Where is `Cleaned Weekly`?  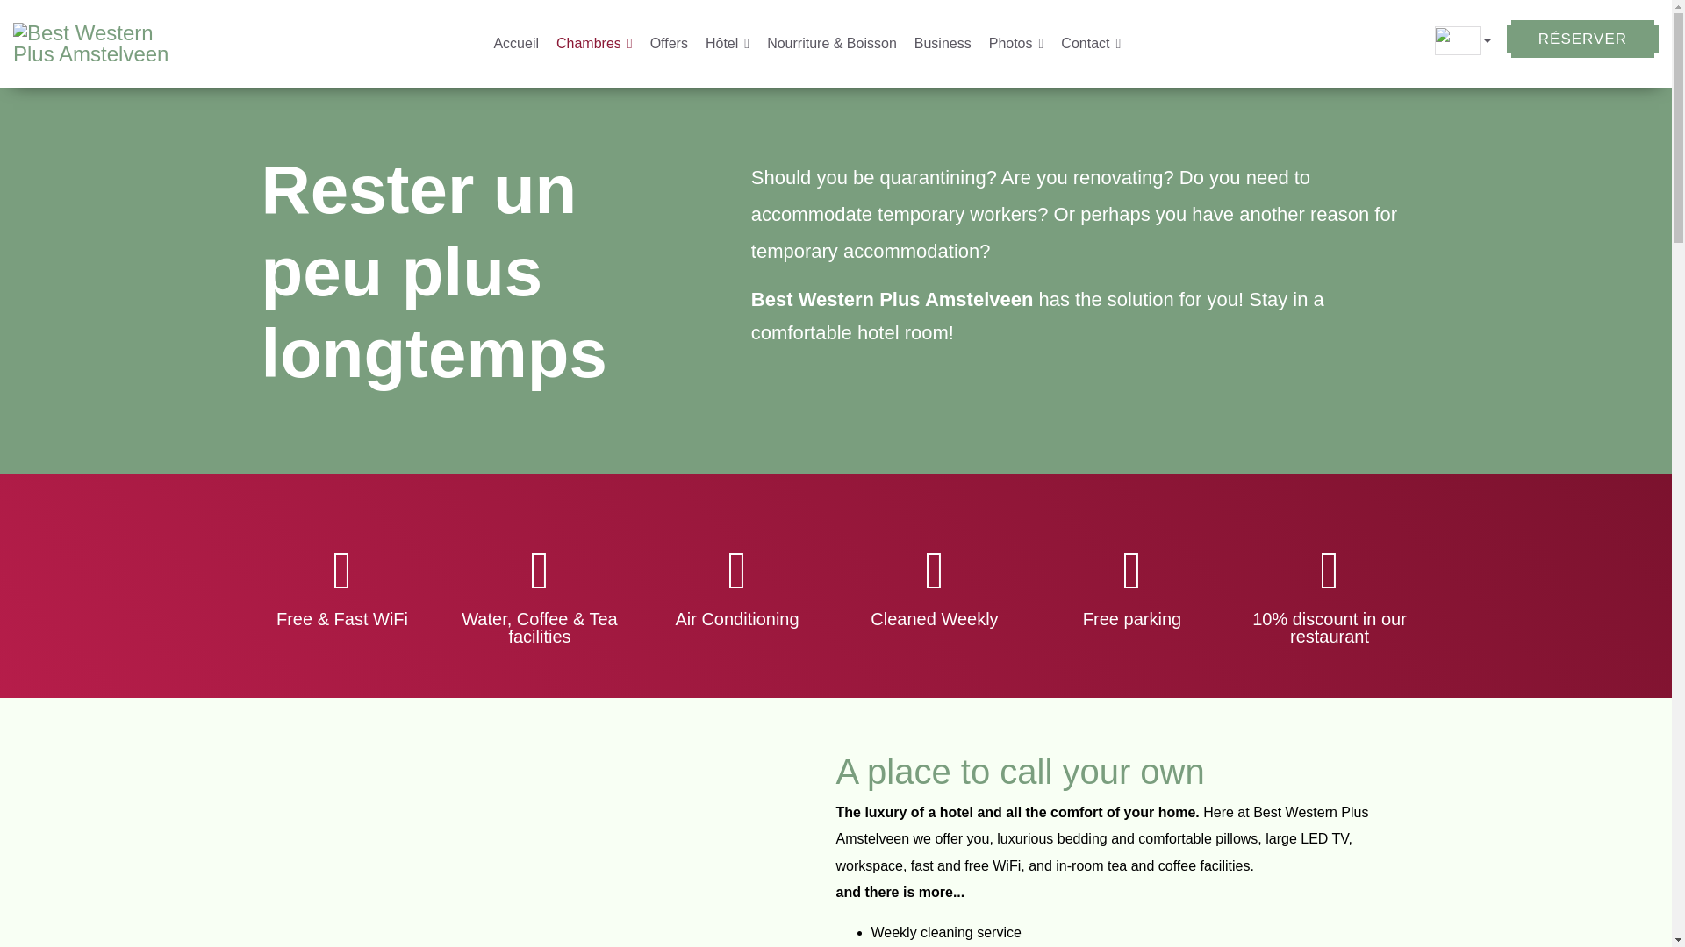
Cleaned Weekly is located at coordinates (934, 571).